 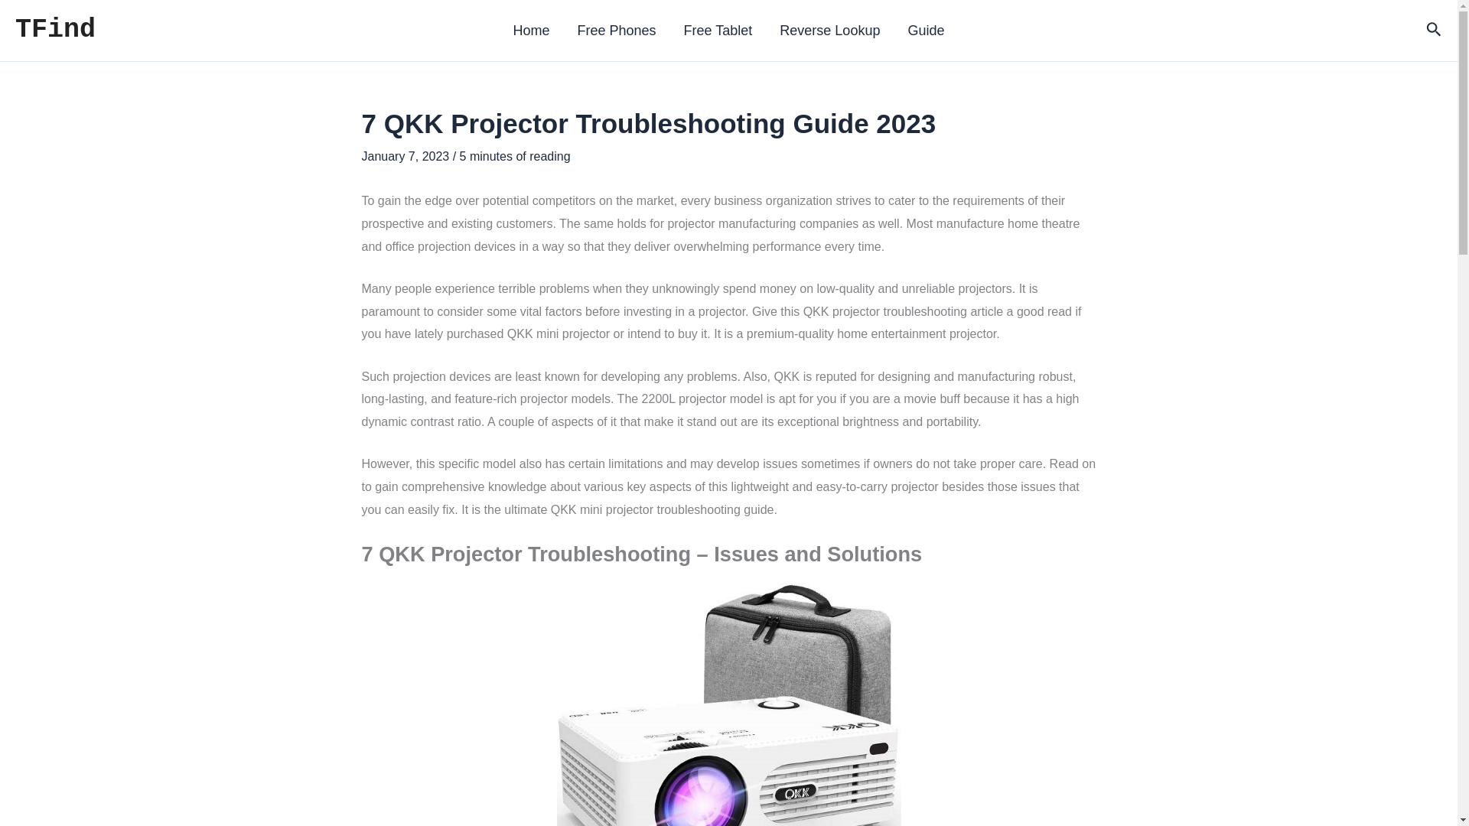 What do you see at coordinates (728, 704) in the screenshot?
I see `QKK Projector Troubleshooting` at bounding box center [728, 704].